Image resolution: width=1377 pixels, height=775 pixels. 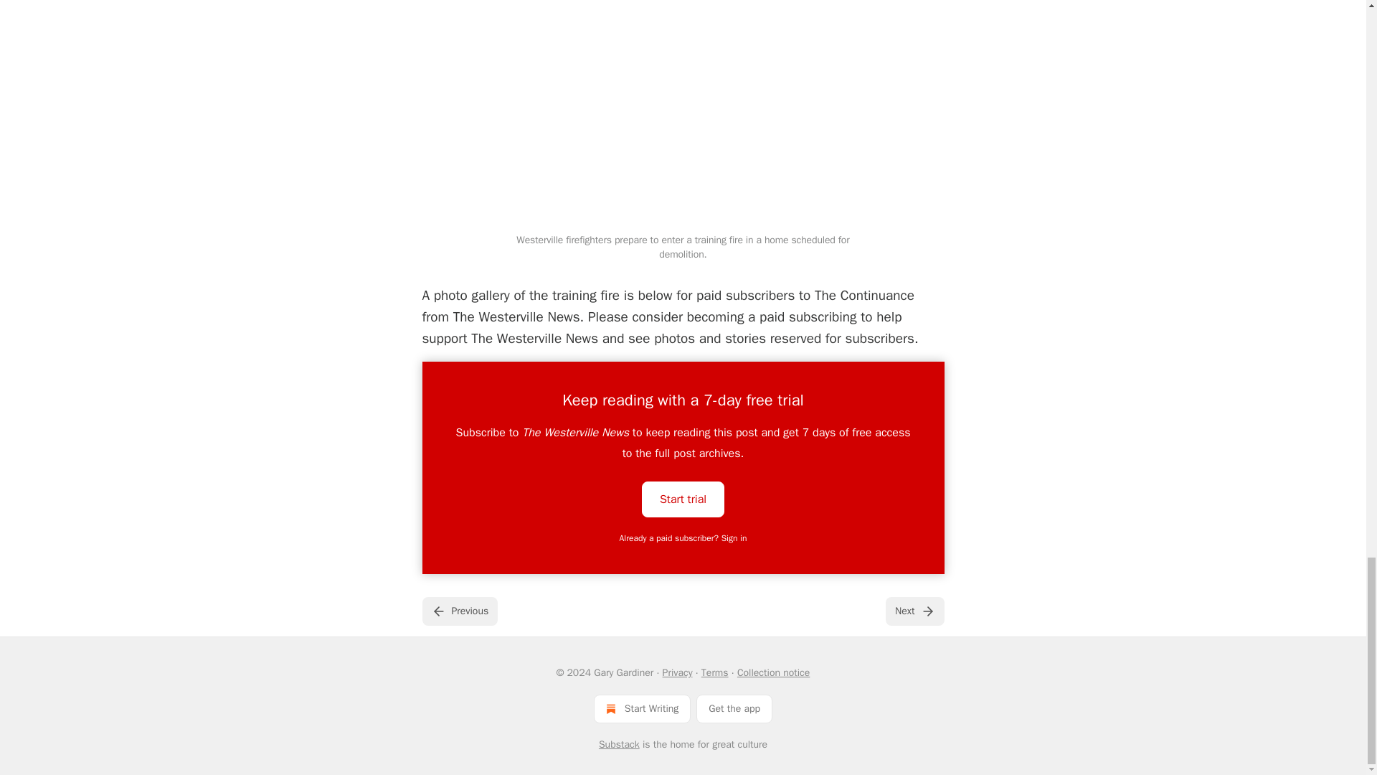 What do you see at coordinates (683, 538) in the screenshot?
I see `Already a paid subscriber? Sign in` at bounding box center [683, 538].